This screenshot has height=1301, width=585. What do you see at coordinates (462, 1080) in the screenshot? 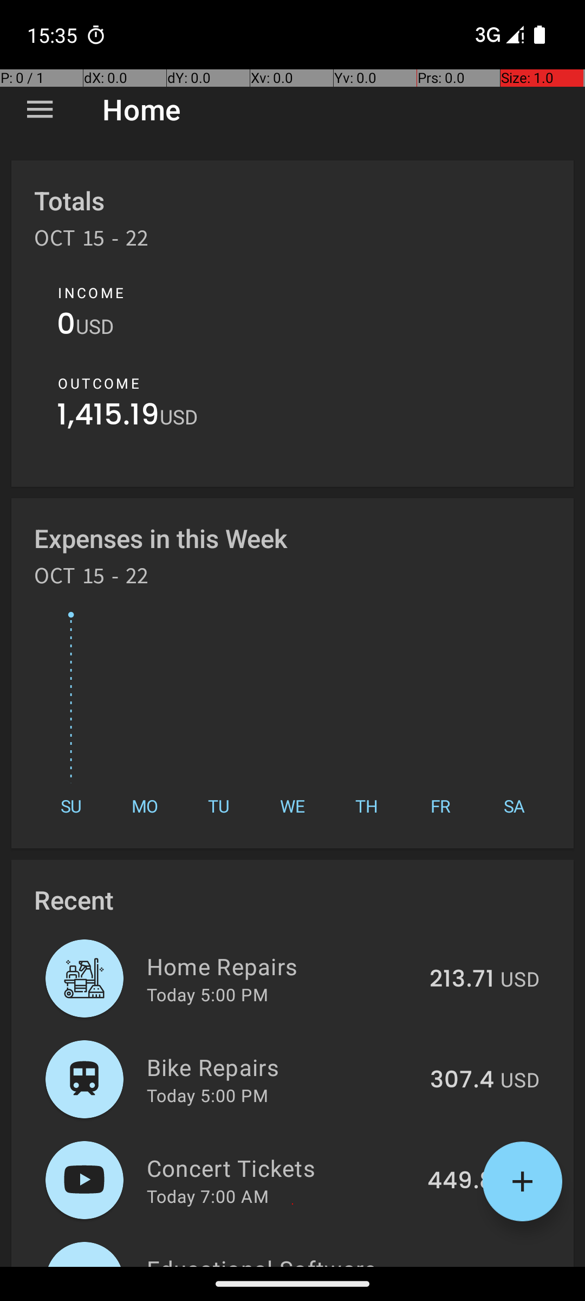
I see `307.4` at bounding box center [462, 1080].